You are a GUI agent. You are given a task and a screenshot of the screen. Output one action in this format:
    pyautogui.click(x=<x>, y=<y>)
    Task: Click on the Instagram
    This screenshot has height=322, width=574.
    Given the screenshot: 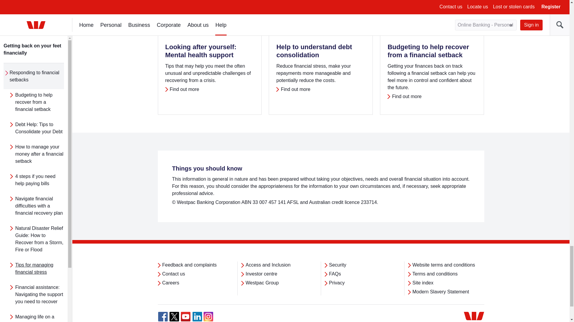 What is the action you would take?
    pyautogui.click(x=208, y=317)
    